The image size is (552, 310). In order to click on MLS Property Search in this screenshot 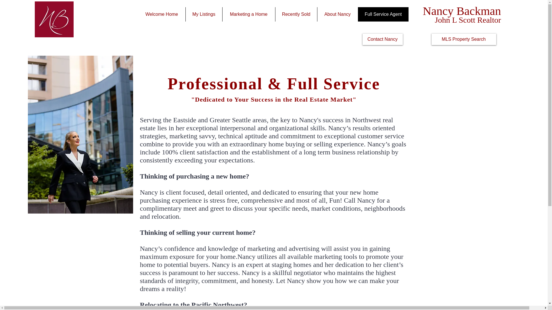, I will do `click(463, 39)`.